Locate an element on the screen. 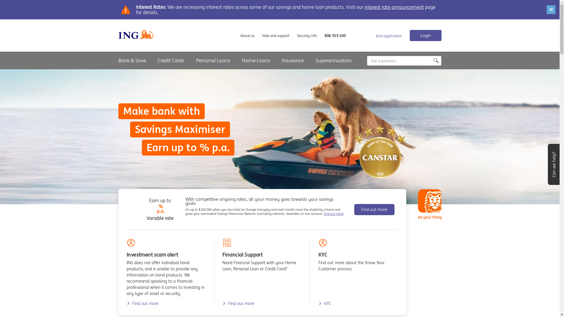 This screenshot has height=317, width=564. Bank & Save is located at coordinates (132, 60).